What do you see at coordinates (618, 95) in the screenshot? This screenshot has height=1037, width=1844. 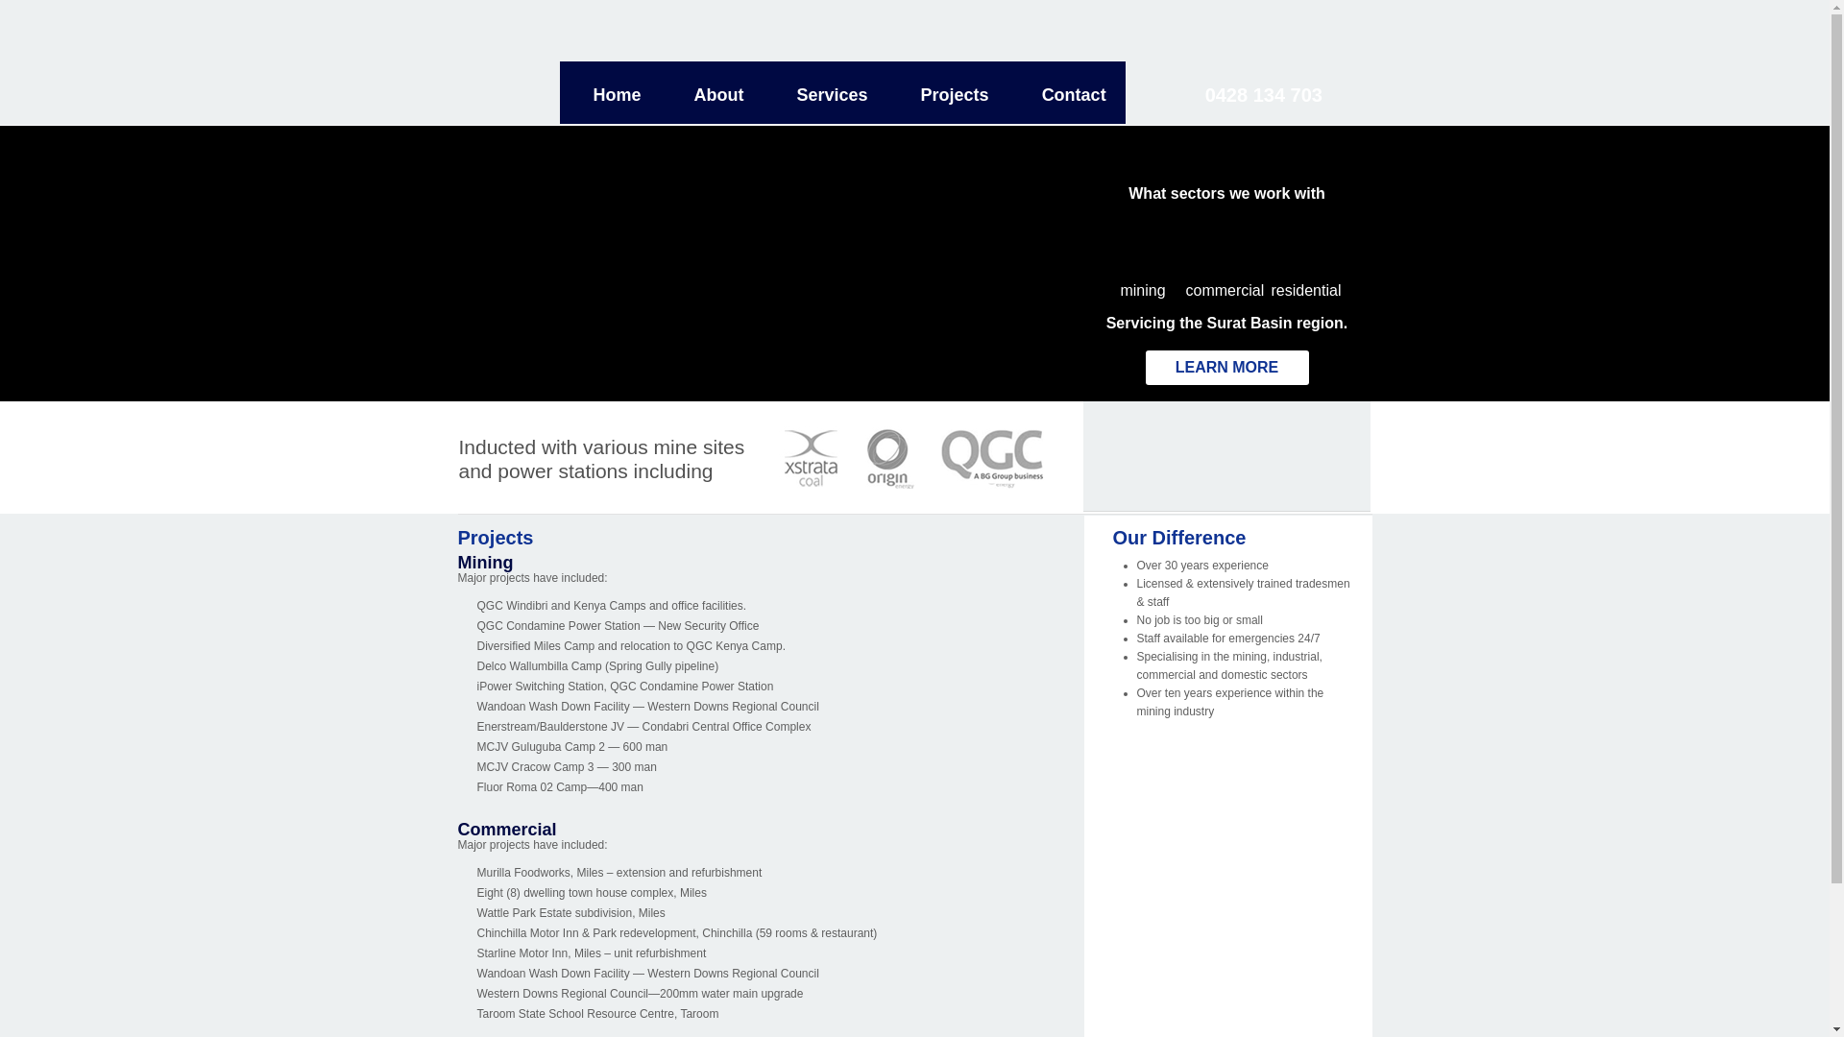 I see `Home` at bounding box center [618, 95].